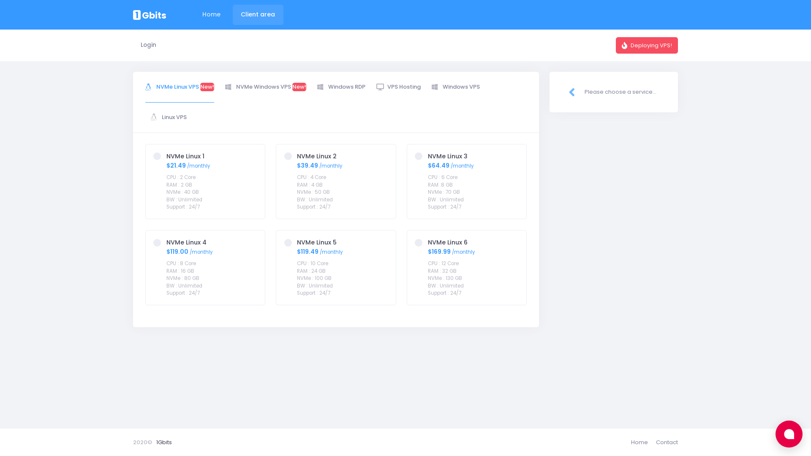 The image size is (811, 456). Describe the element at coordinates (148, 46) in the screenshot. I see `Login` at that location.